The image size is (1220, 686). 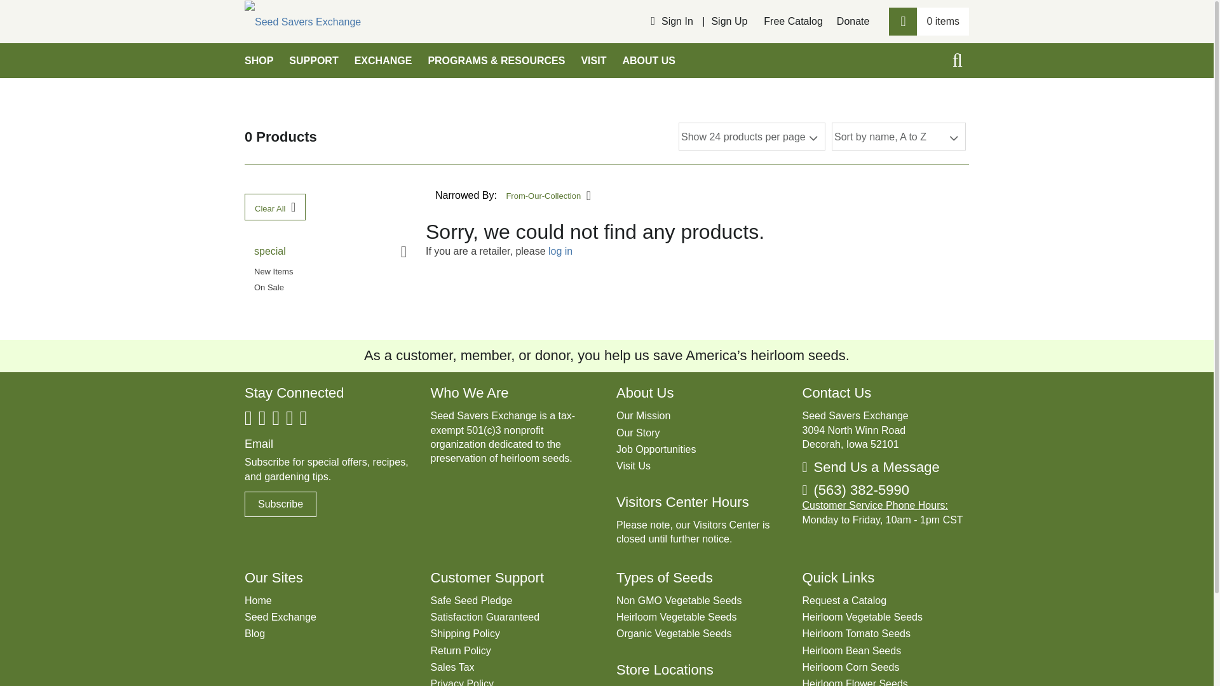 I want to click on Seed Savers Exchange, so click(x=302, y=22).